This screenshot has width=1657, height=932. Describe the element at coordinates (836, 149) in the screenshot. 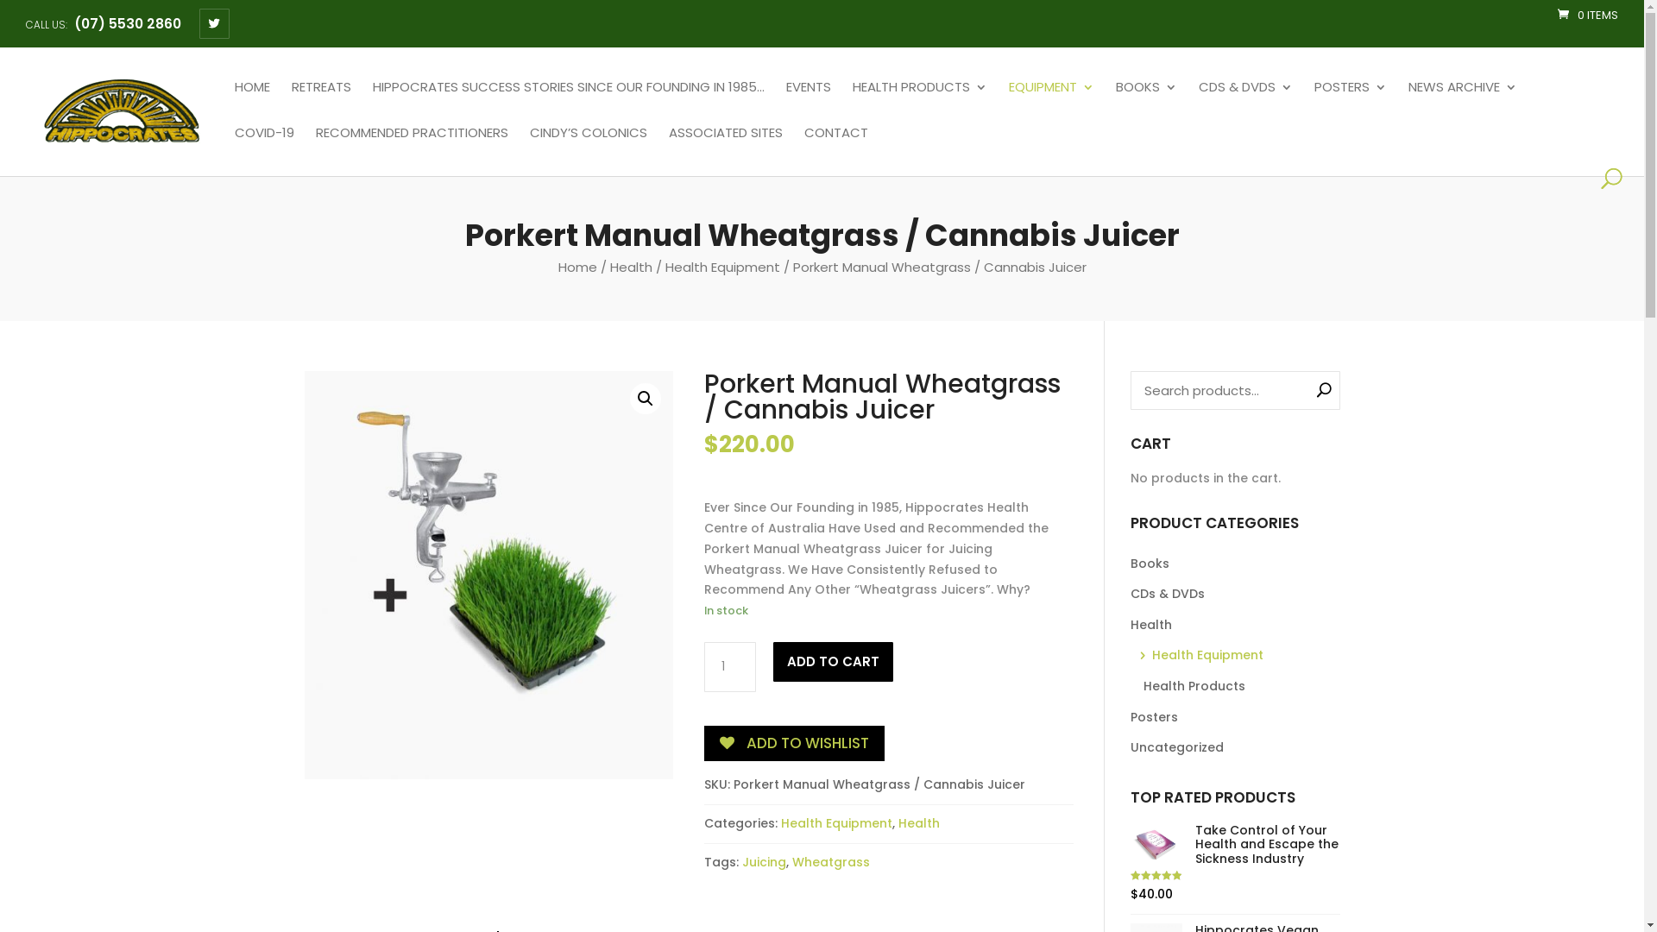

I see `CONTACT` at that location.